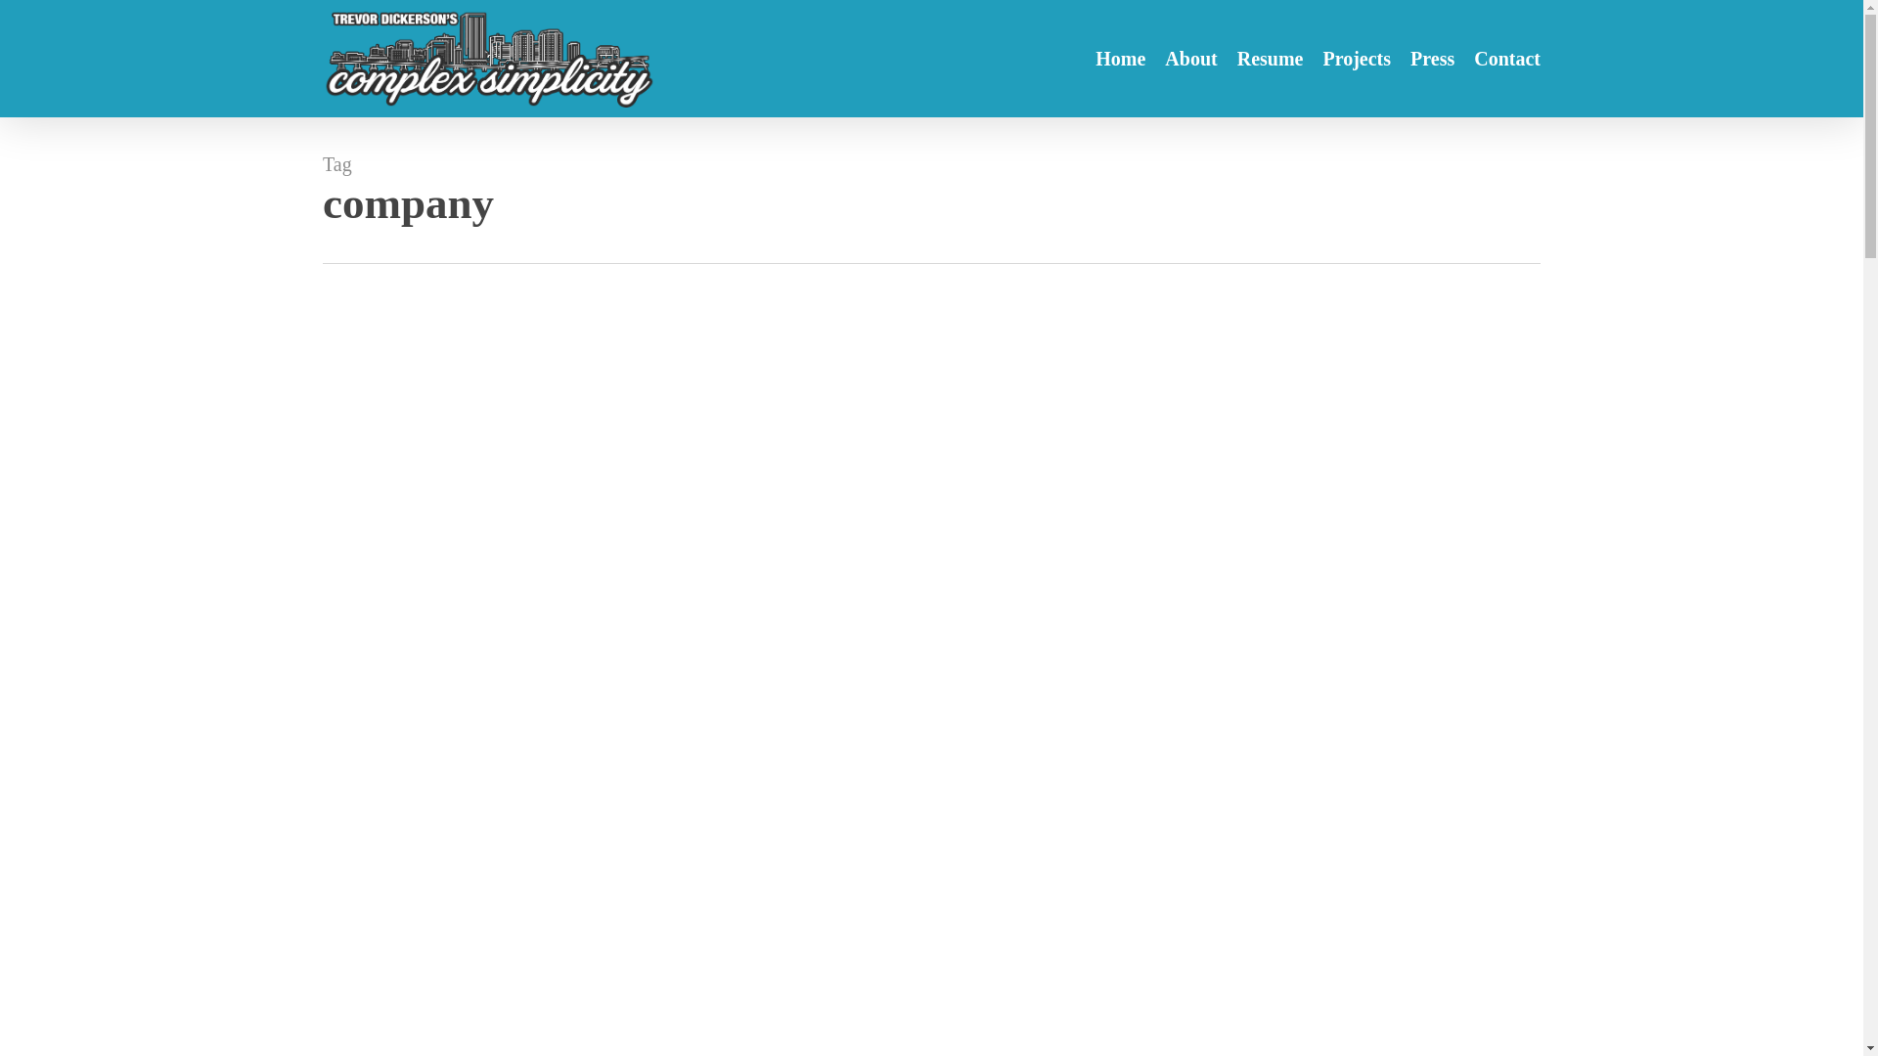  What do you see at coordinates (1432, 59) in the screenshot?
I see `Press` at bounding box center [1432, 59].